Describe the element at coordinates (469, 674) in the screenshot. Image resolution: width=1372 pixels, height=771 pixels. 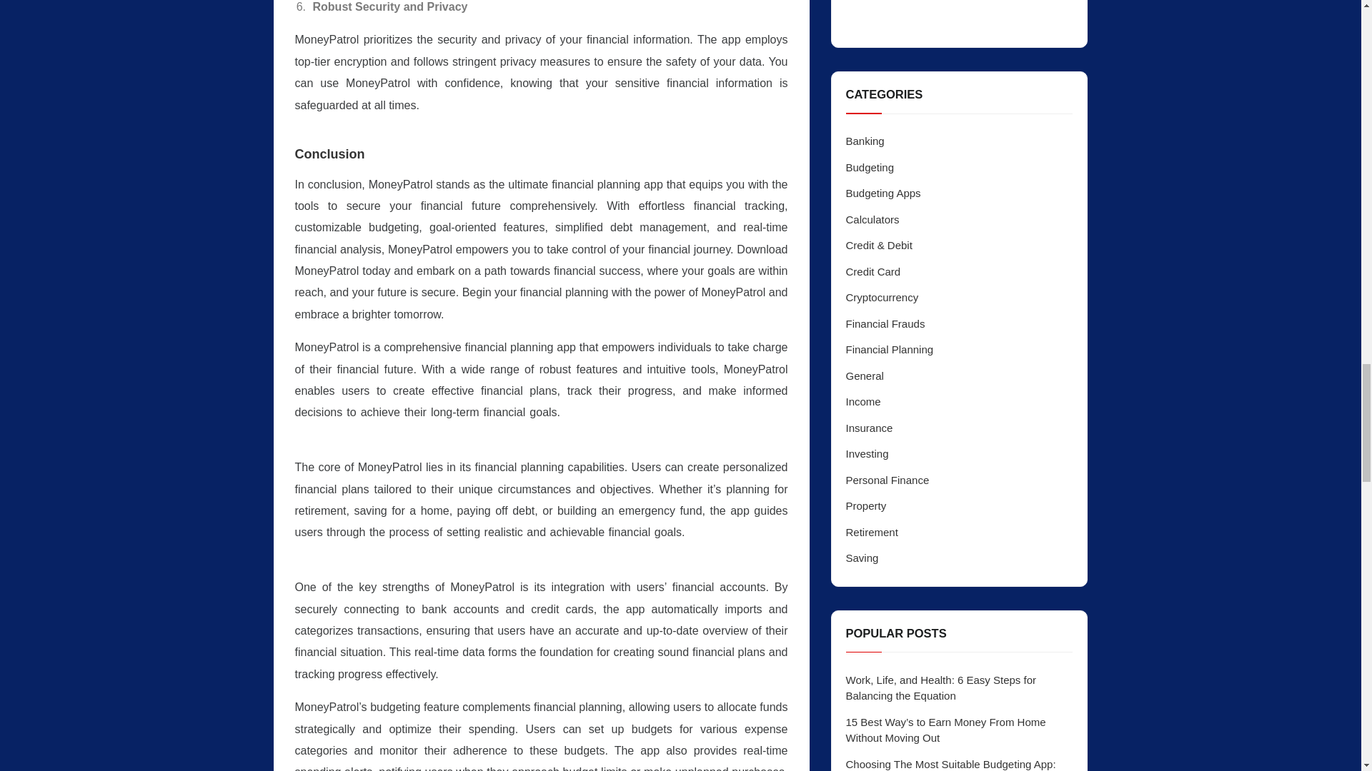
I see `MoneyPatrol` at that location.